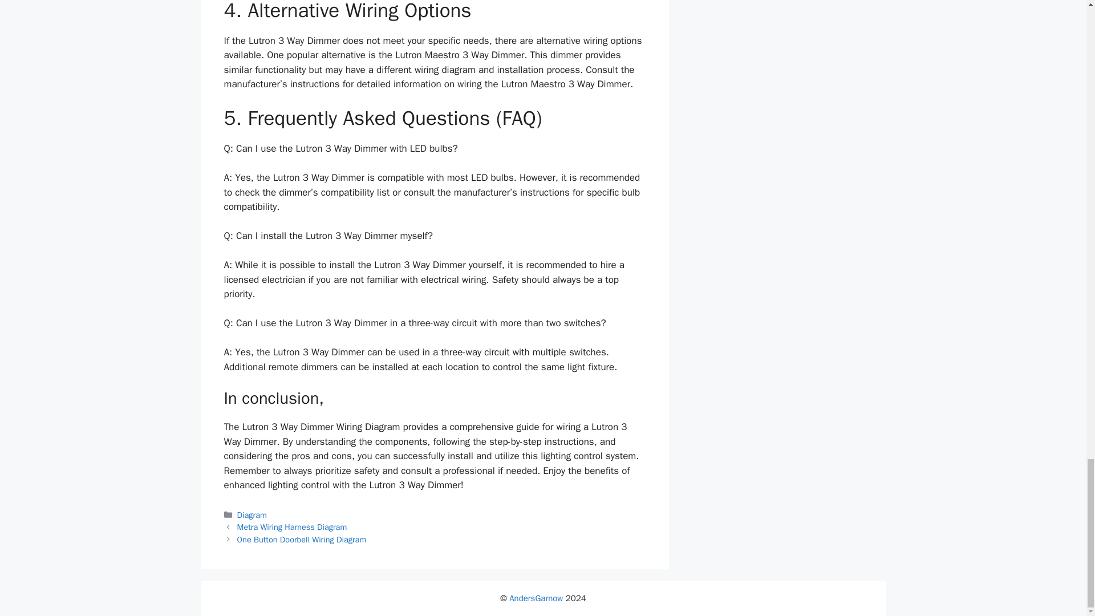 The width and height of the screenshot is (1095, 616). I want to click on One Button Doorbell Wiring Diagram, so click(302, 540).